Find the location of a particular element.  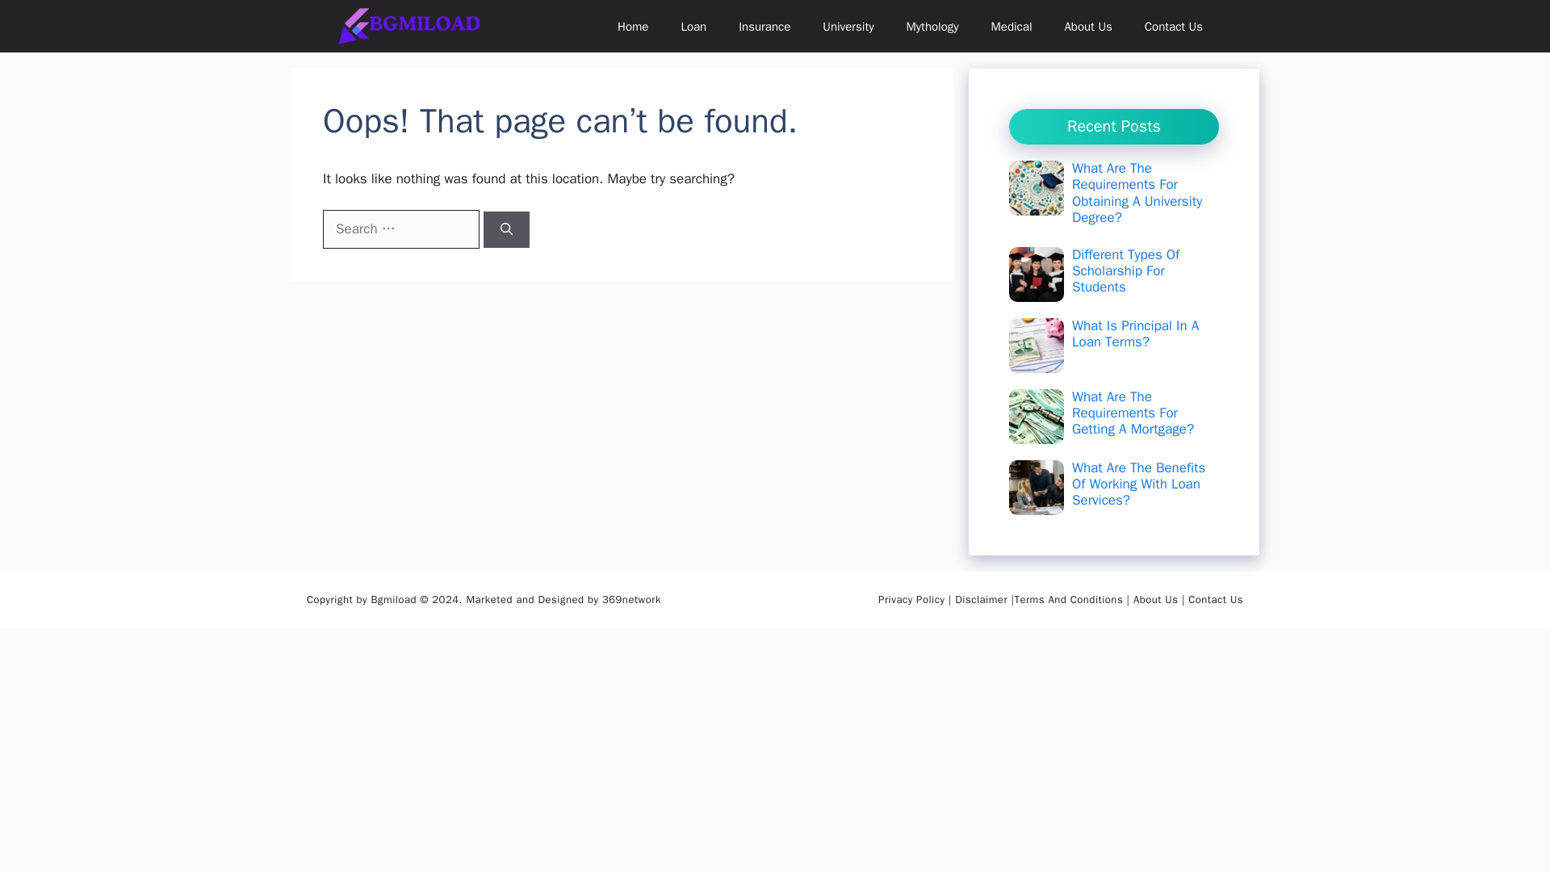

Insurance is located at coordinates (764, 26).